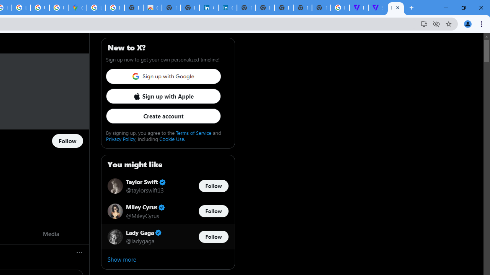 The height and width of the screenshot is (275, 490). Describe the element at coordinates (213, 186) in the screenshot. I see `Follow @taylorswift13` at that location.